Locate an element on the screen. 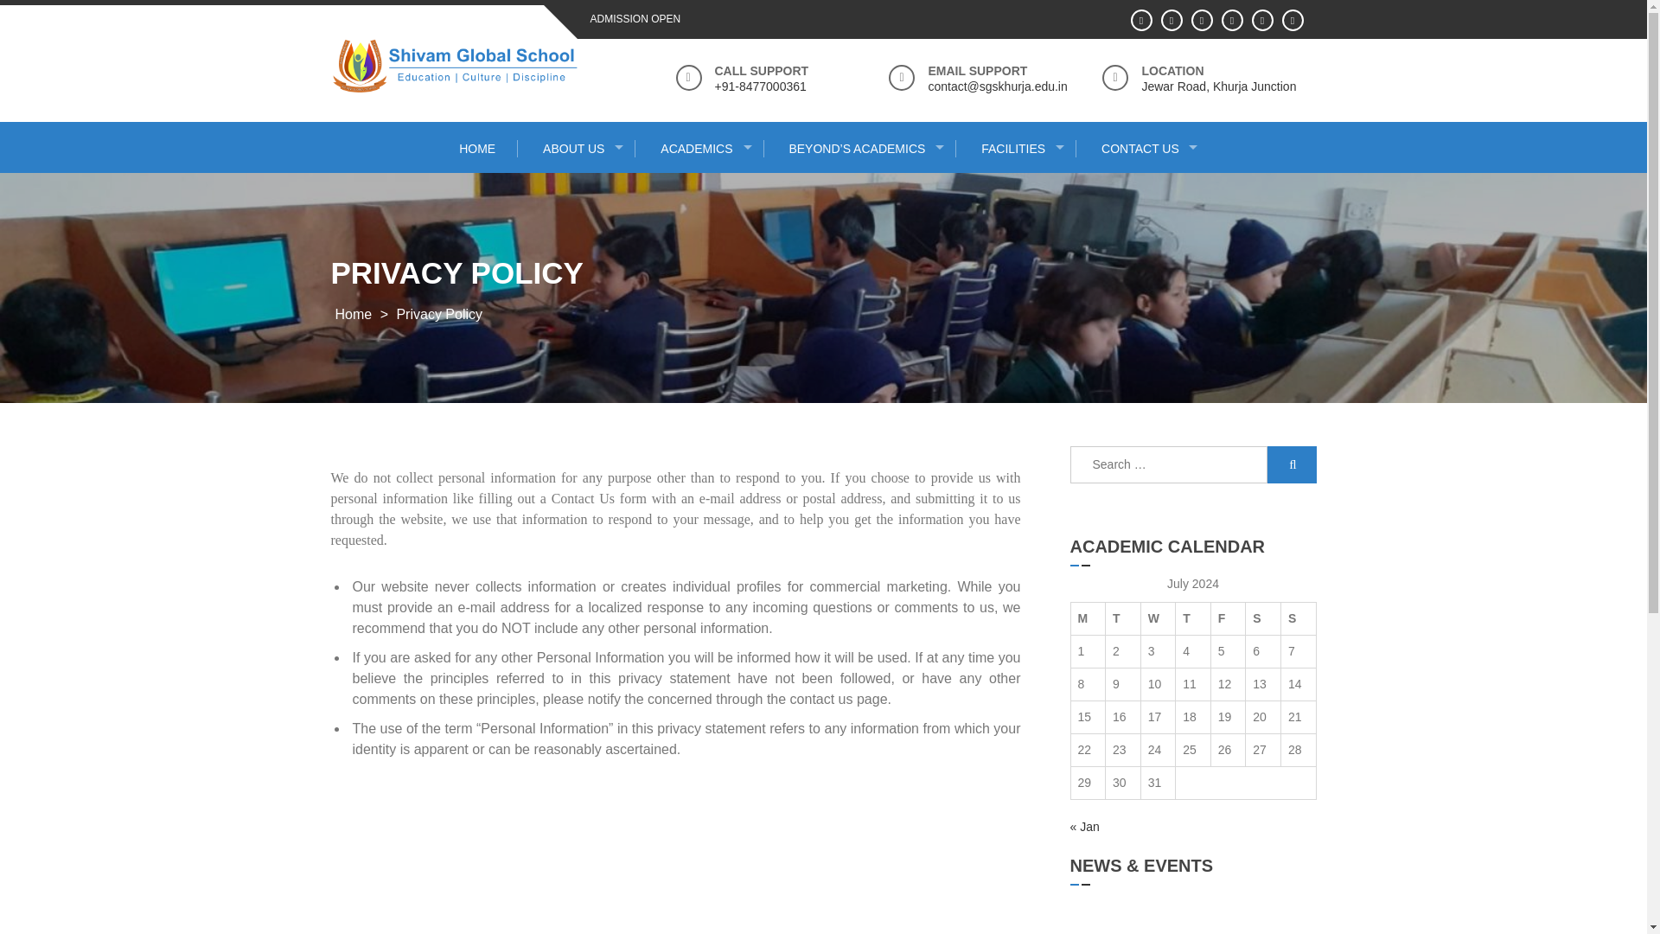  ABOUT US is located at coordinates (578, 149).